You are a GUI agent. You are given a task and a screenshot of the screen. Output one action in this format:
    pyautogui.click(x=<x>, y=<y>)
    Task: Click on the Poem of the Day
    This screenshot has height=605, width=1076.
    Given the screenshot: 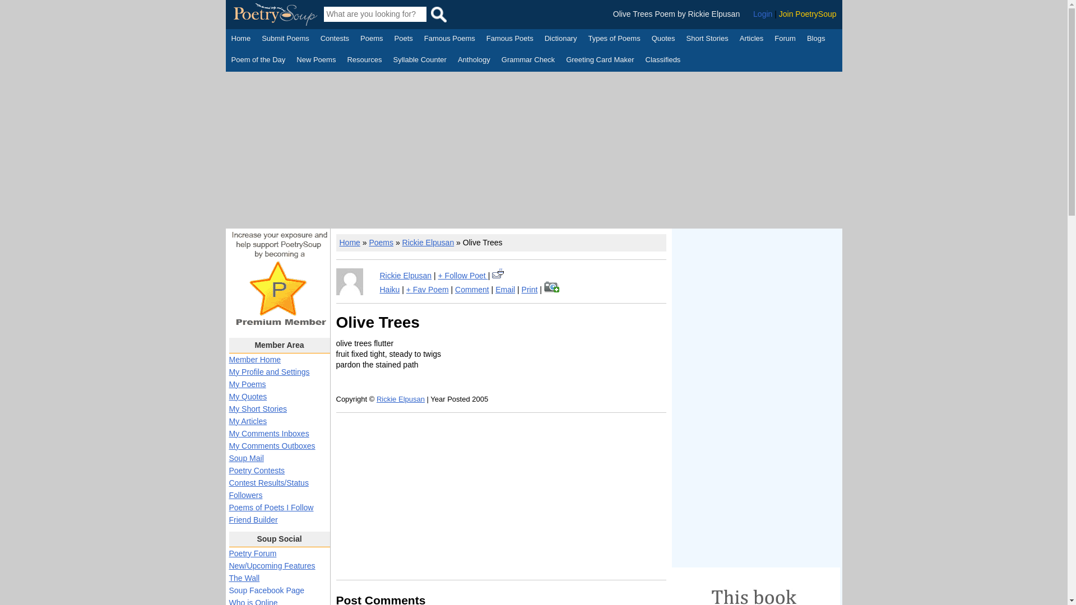 What is the action you would take?
    pyautogui.click(x=258, y=61)
    